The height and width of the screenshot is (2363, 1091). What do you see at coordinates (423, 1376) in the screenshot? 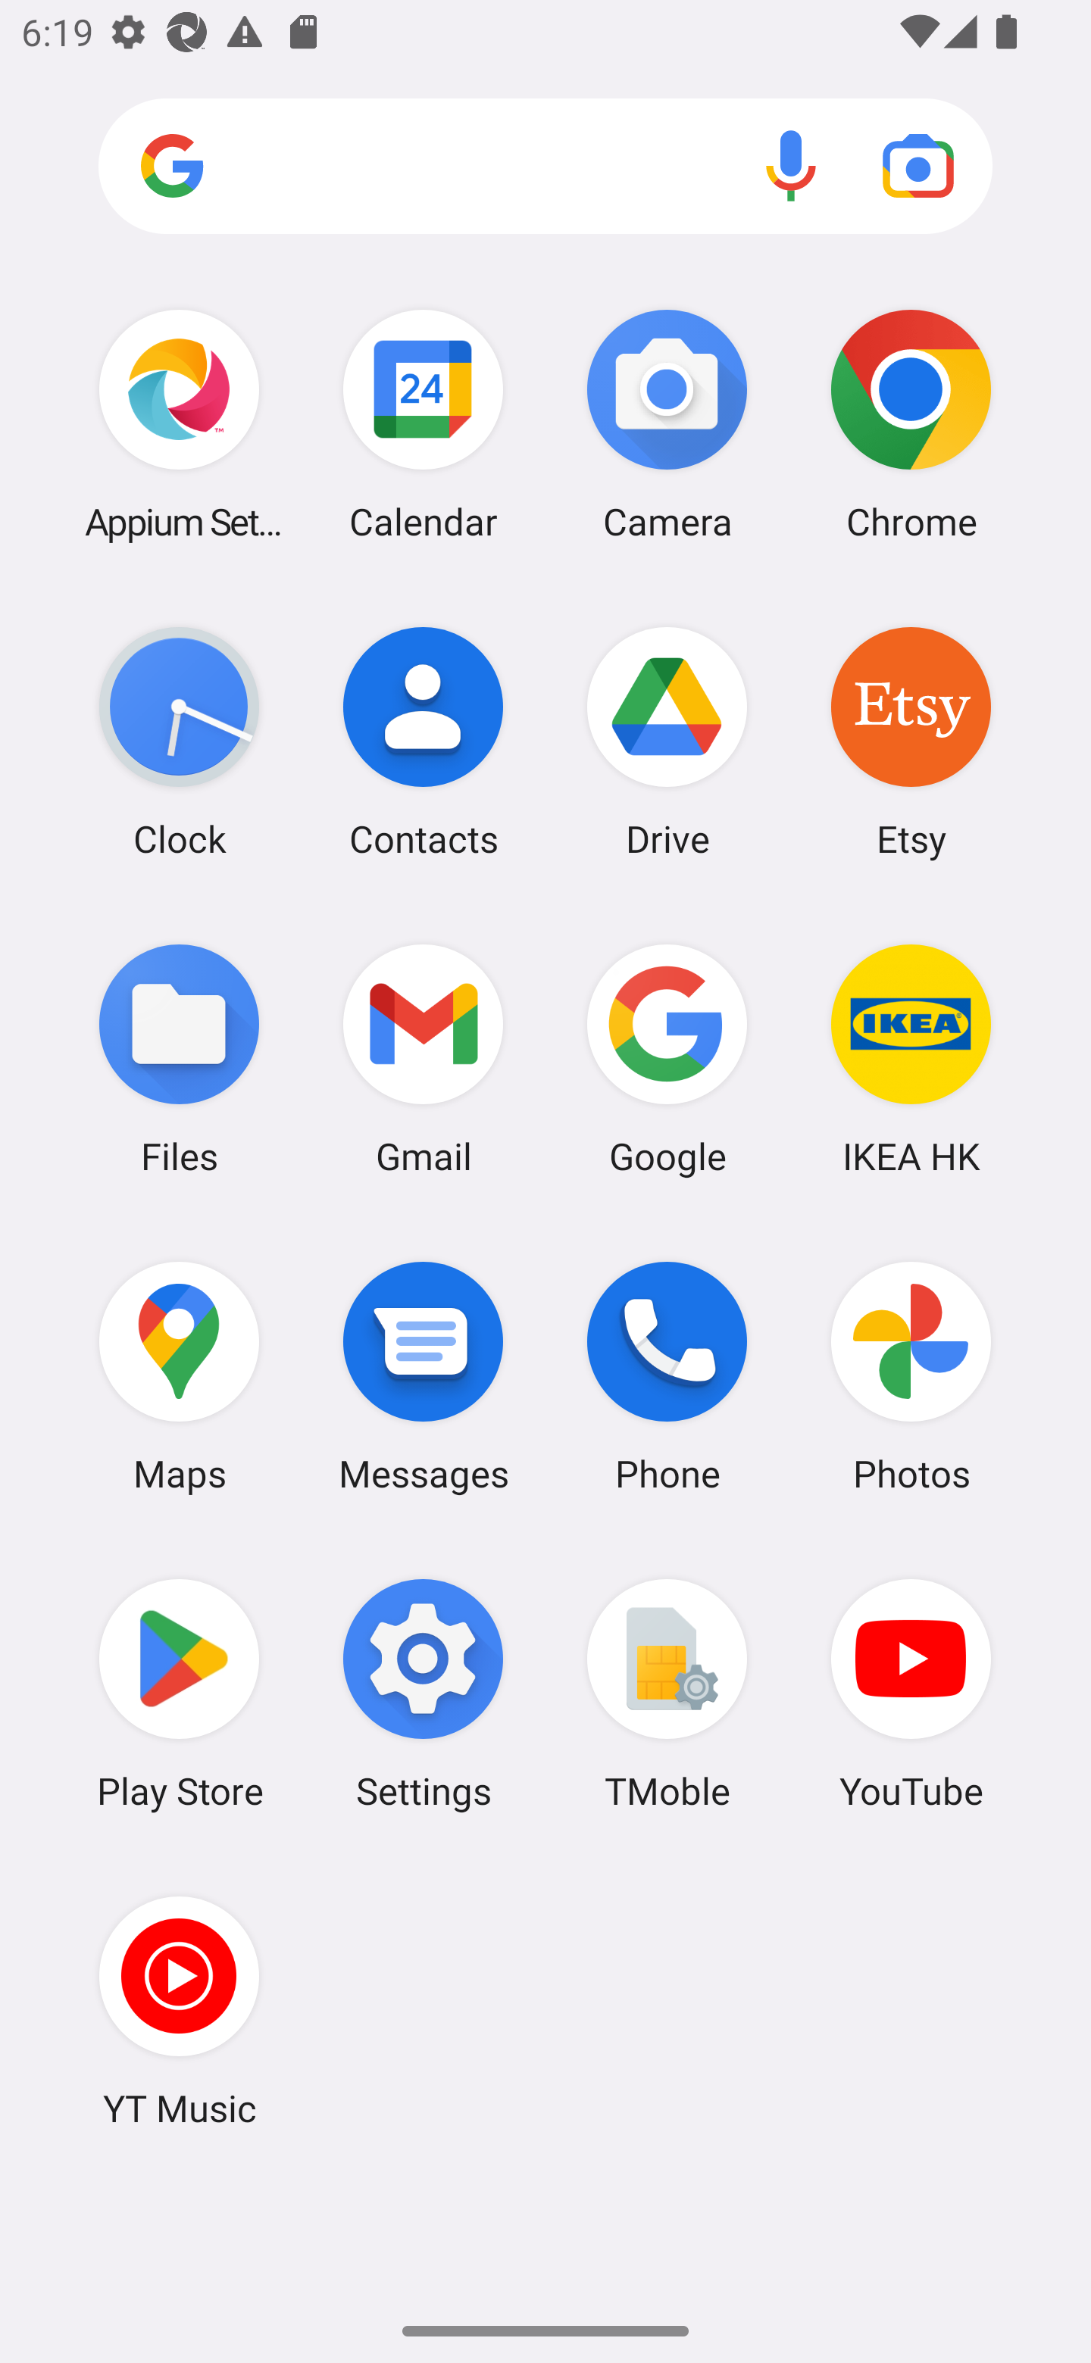
I see `Messages` at bounding box center [423, 1376].